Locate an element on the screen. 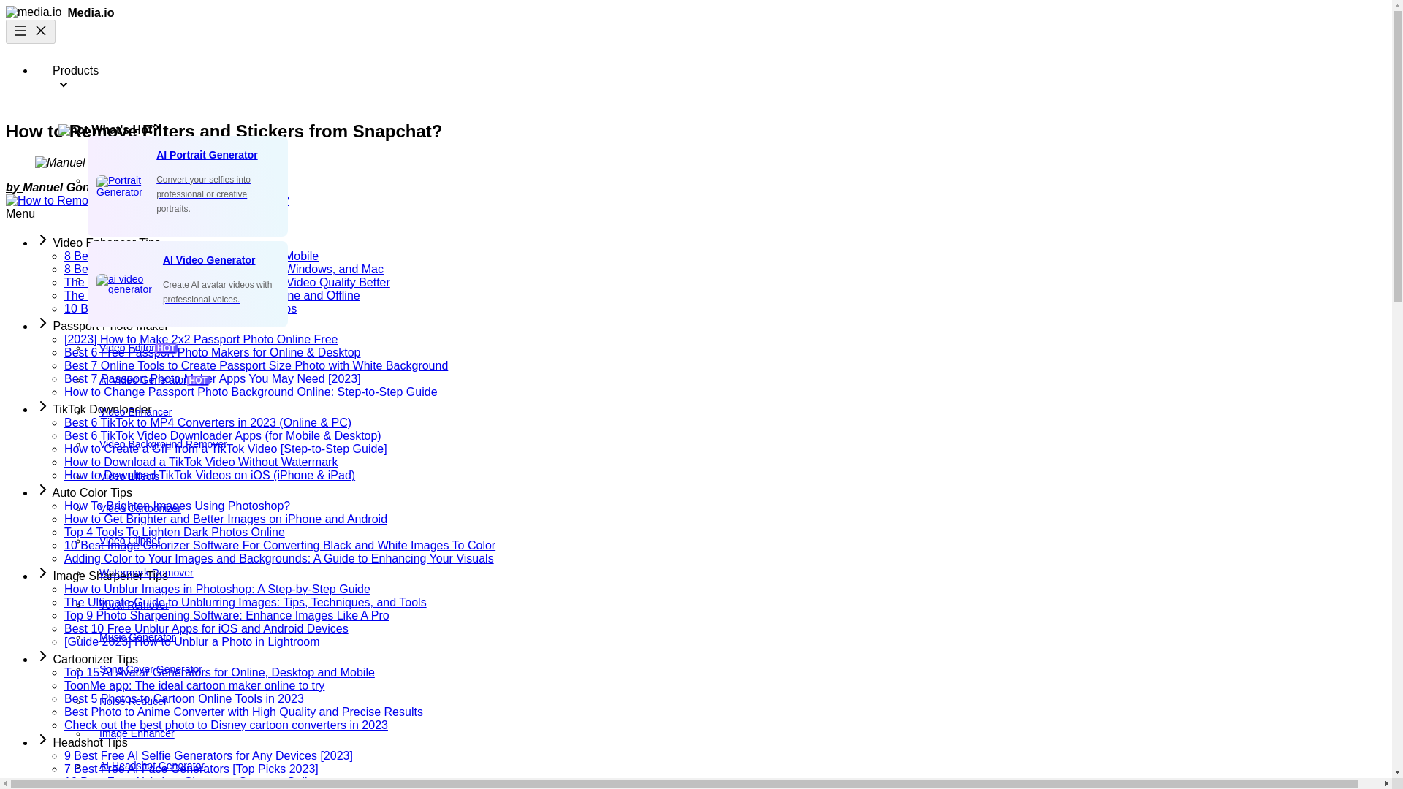  Video Cartoonizer is located at coordinates (739, 508).